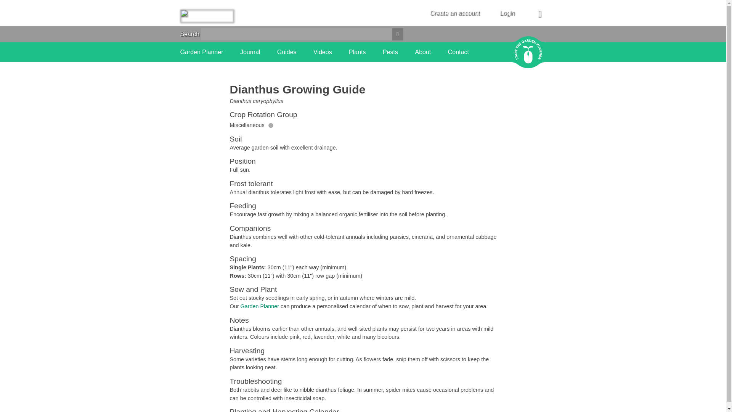 The image size is (732, 412). I want to click on Pests, so click(390, 52).